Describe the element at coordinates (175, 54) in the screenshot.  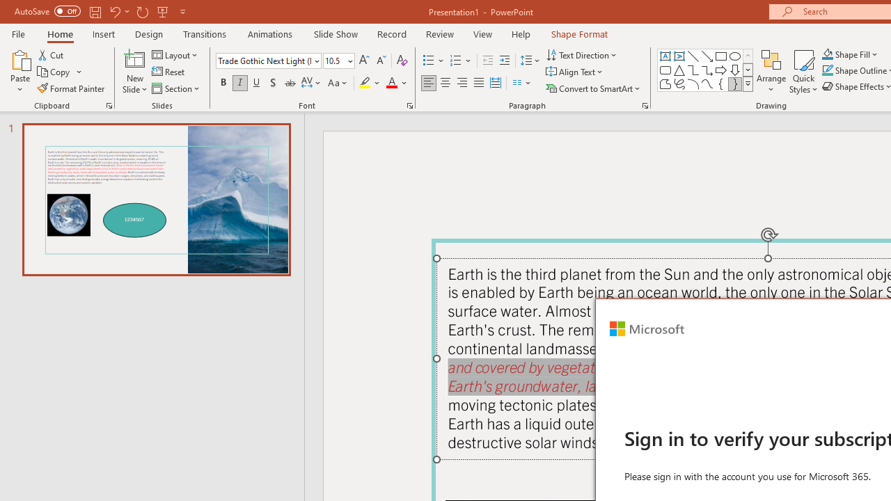
I see `Layout` at that location.